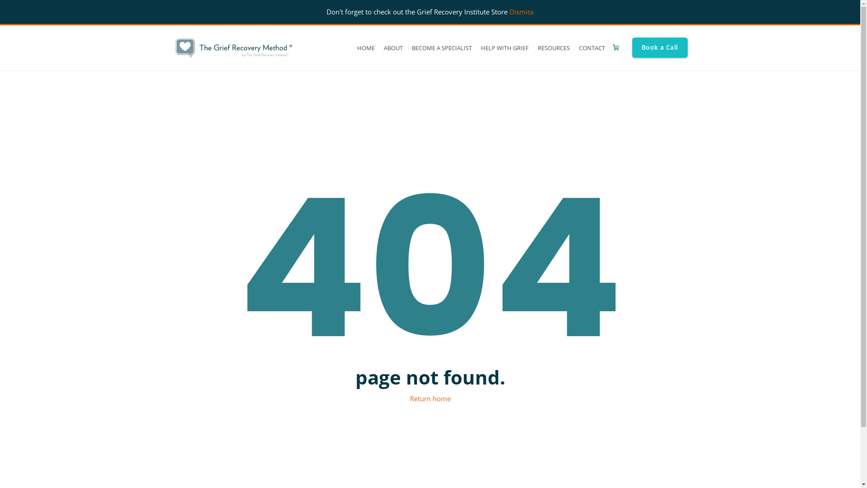 The height and width of the screenshot is (488, 867). What do you see at coordinates (554, 48) in the screenshot?
I see `RESOURCES` at bounding box center [554, 48].